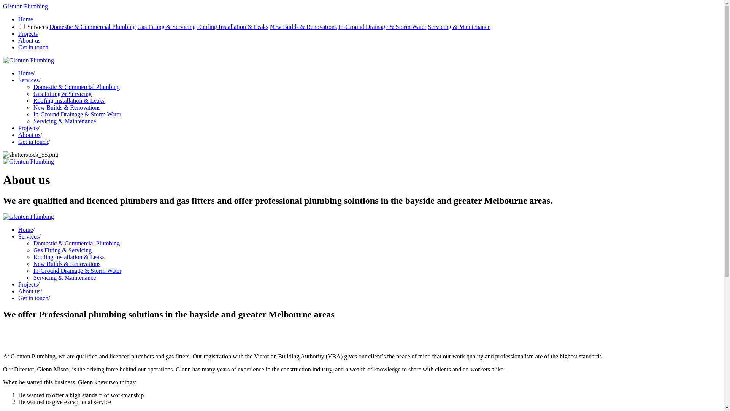 The image size is (730, 411). What do you see at coordinates (26, 73) in the screenshot?
I see `Home` at bounding box center [26, 73].